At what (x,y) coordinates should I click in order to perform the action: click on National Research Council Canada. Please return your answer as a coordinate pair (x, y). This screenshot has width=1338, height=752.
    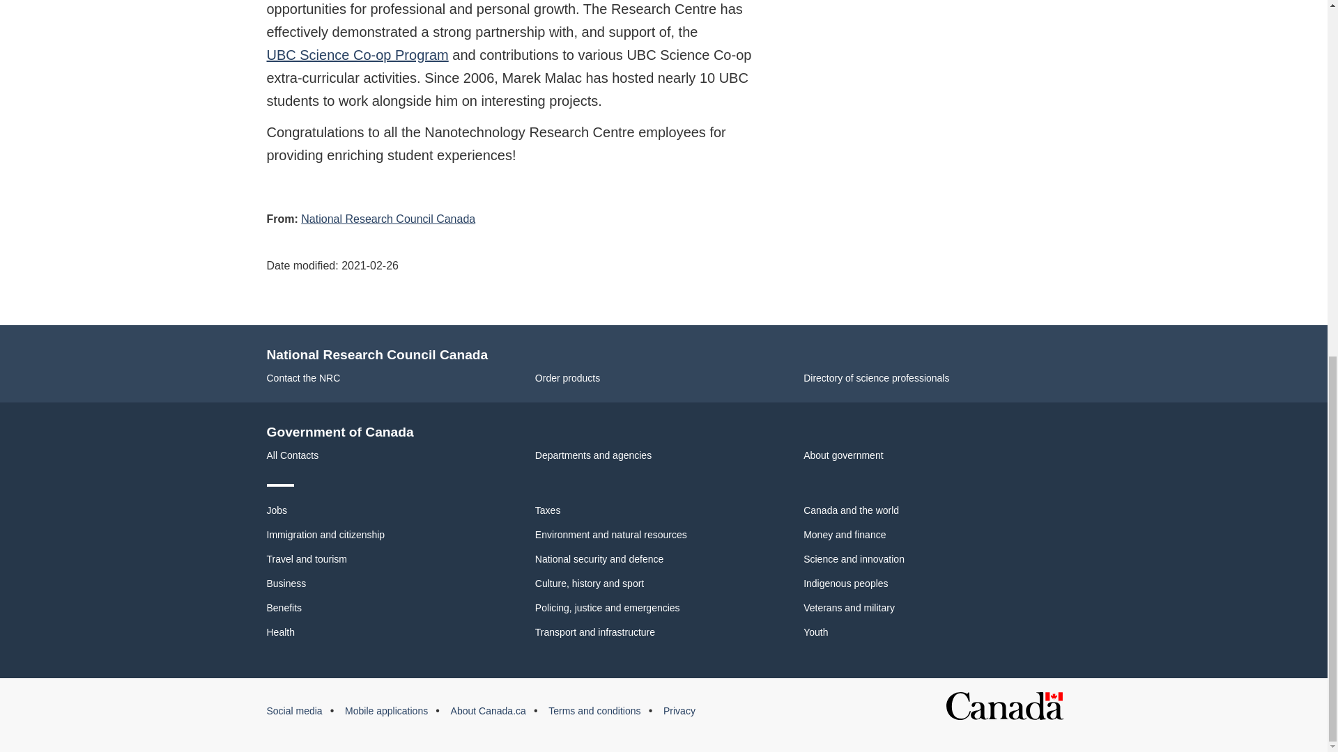
    Looking at the image, I should click on (387, 219).